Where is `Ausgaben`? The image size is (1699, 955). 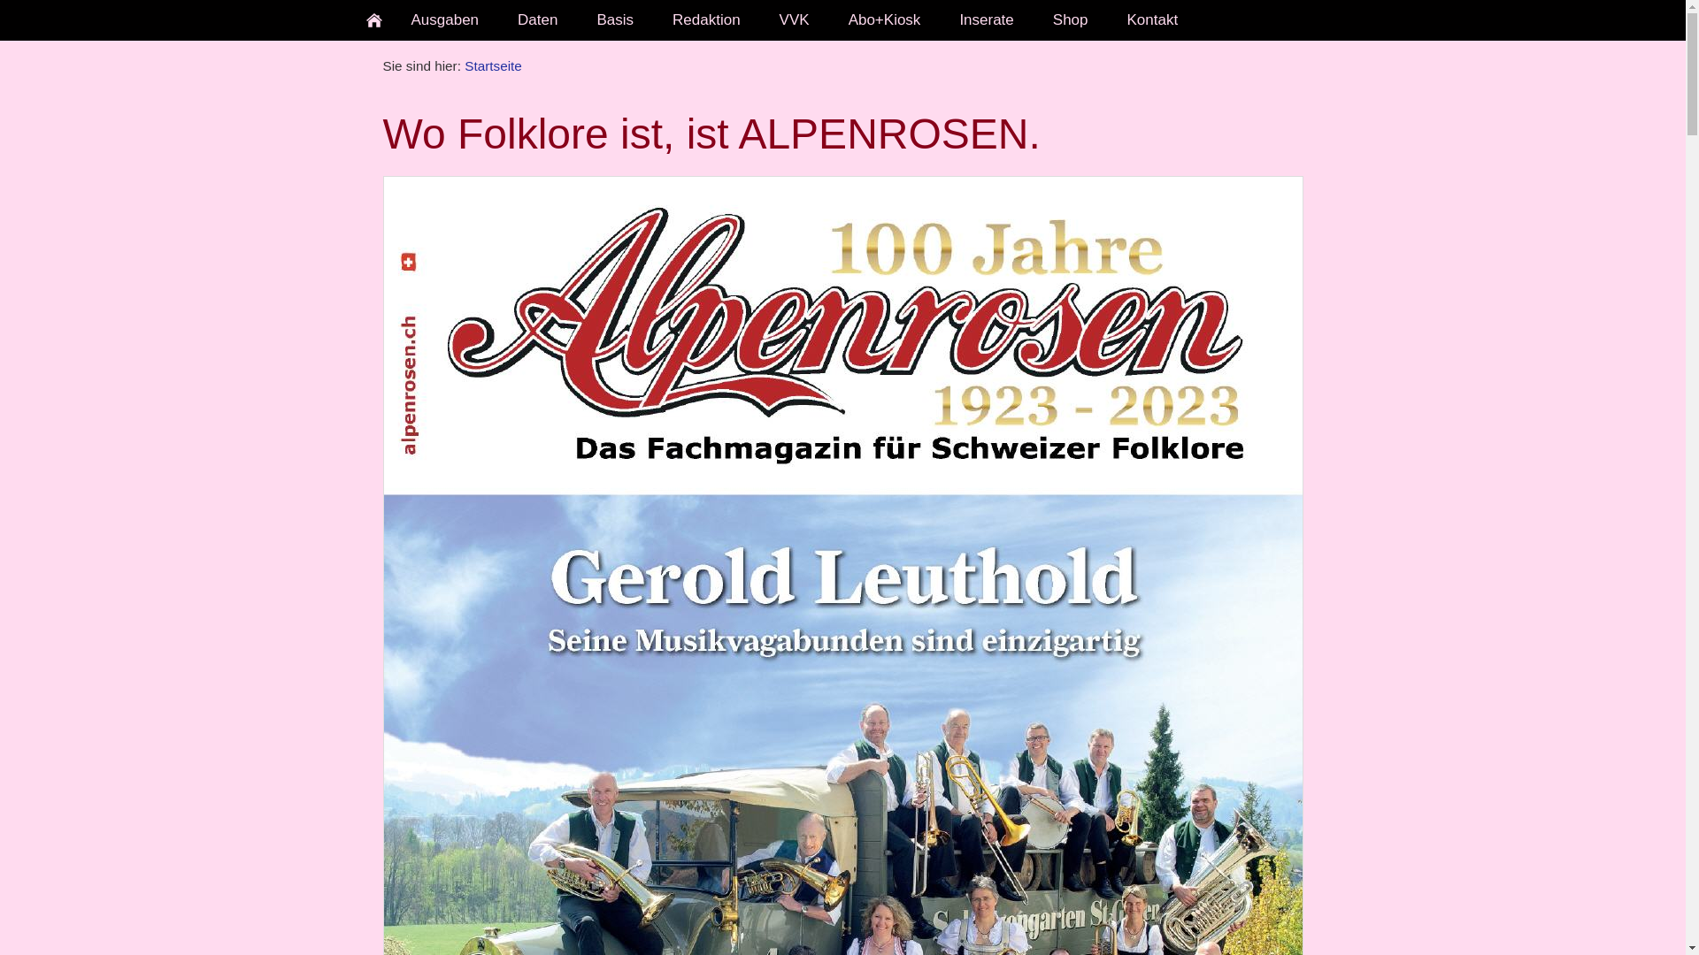
Ausgaben is located at coordinates (444, 20).